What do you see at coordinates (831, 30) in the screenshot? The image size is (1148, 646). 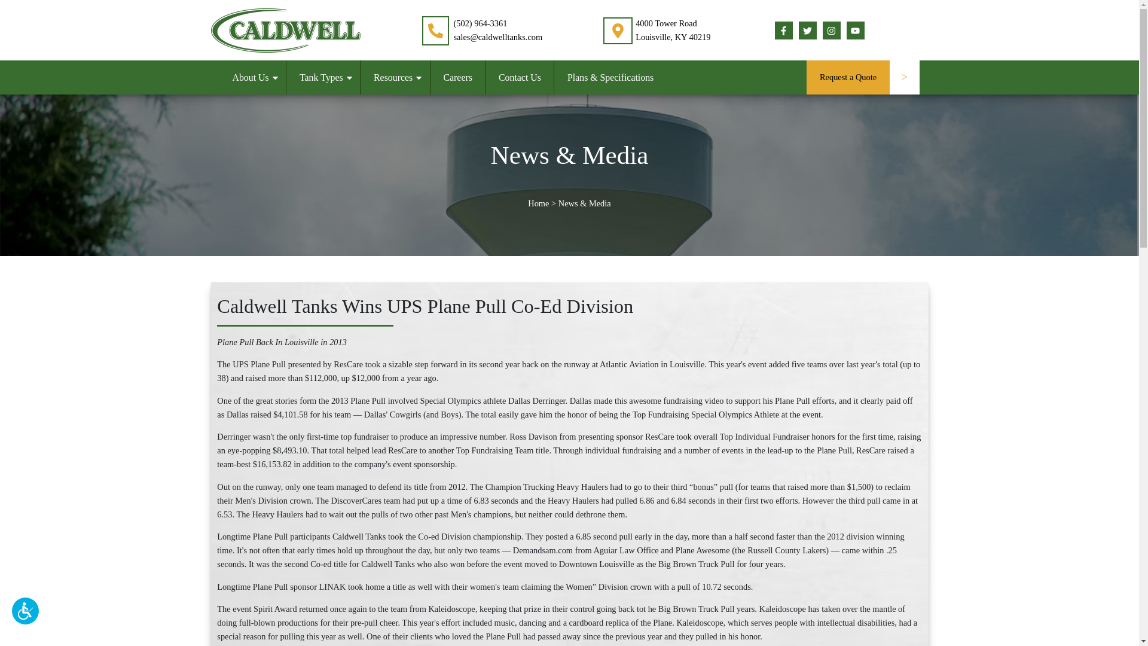 I see `Caldwell Tanks Instagram` at bounding box center [831, 30].